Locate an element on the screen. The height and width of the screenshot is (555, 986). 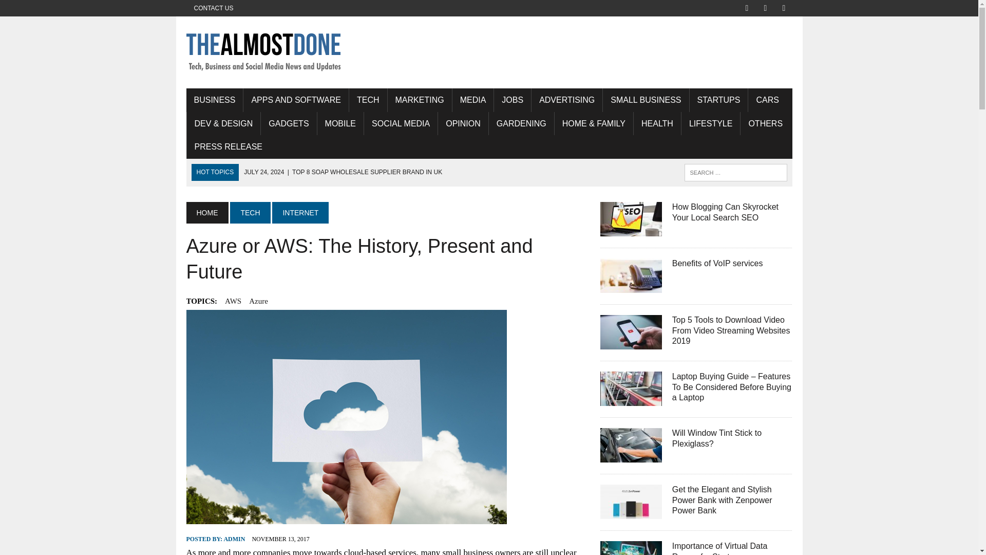
ADVERTISING is located at coordinates (567, 100).